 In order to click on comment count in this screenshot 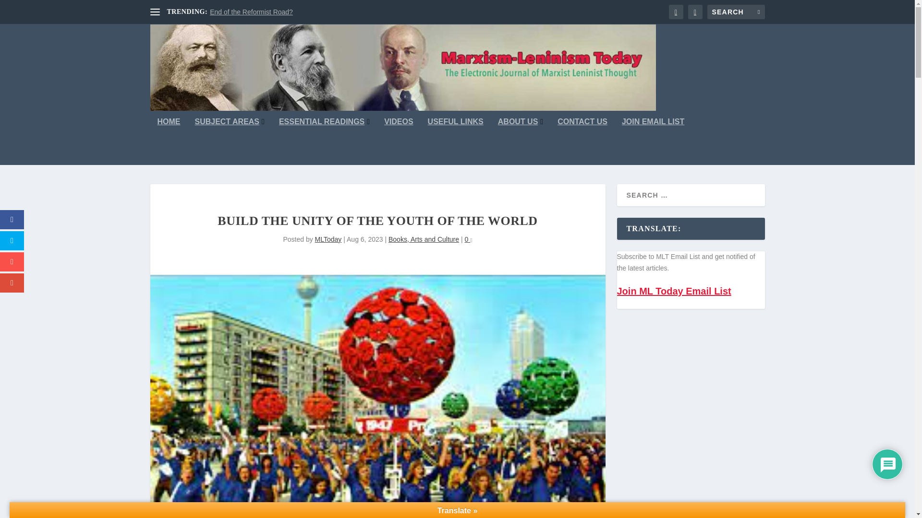, I will do `click(471, 241)`.